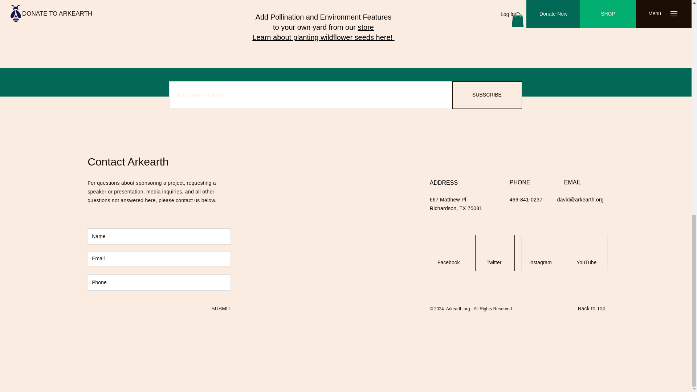 This screenshot has width=697, height=392. I want to click on Instagram, so click(540, 263).